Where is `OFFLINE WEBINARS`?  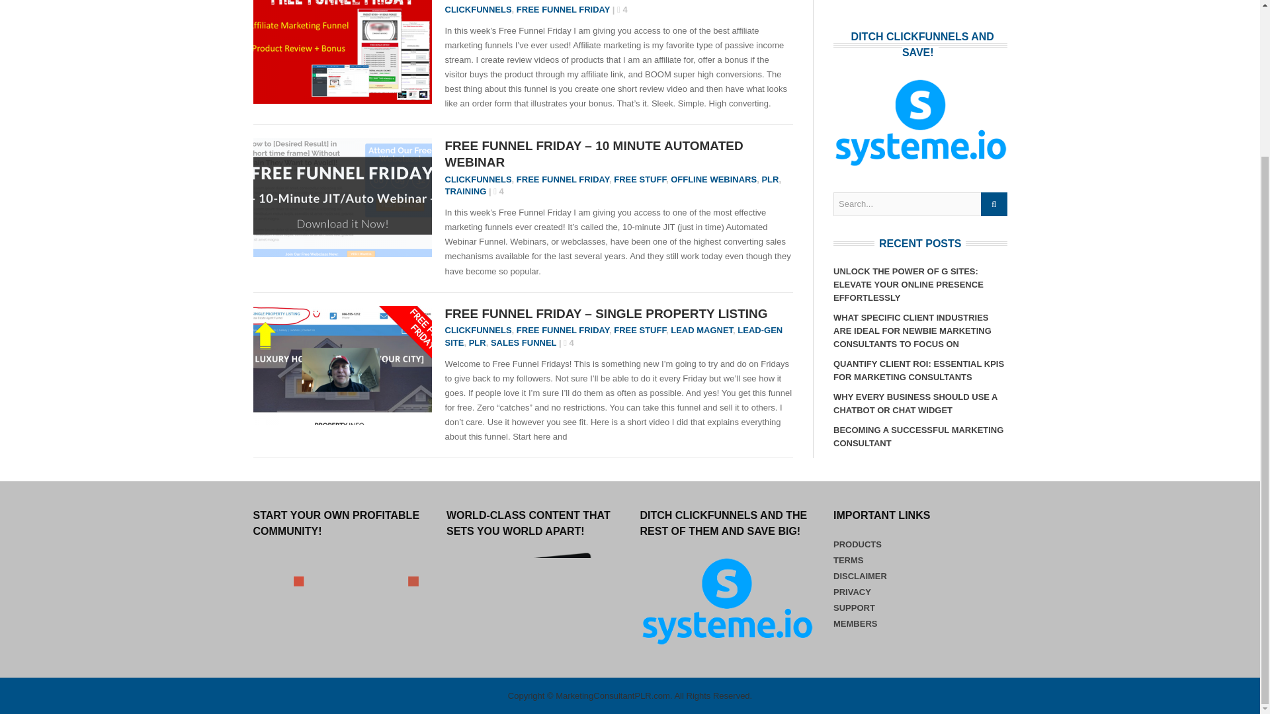 OFFLINE WEBINARS is located at coordinates (713, 178).